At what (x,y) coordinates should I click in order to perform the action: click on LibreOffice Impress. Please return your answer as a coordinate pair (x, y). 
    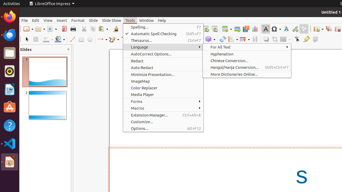
    Looking at the image, I should click on (10, 162).